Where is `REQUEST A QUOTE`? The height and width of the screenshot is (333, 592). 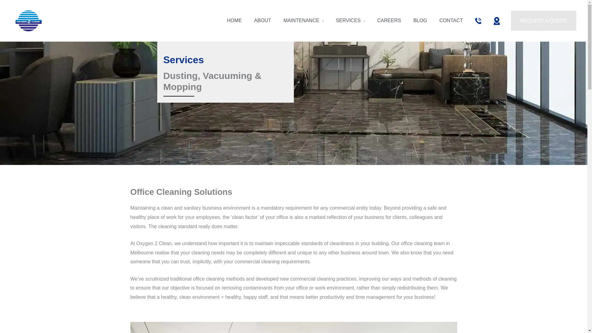 REQUEST A QUOTE is located at coordinates (543, 21).